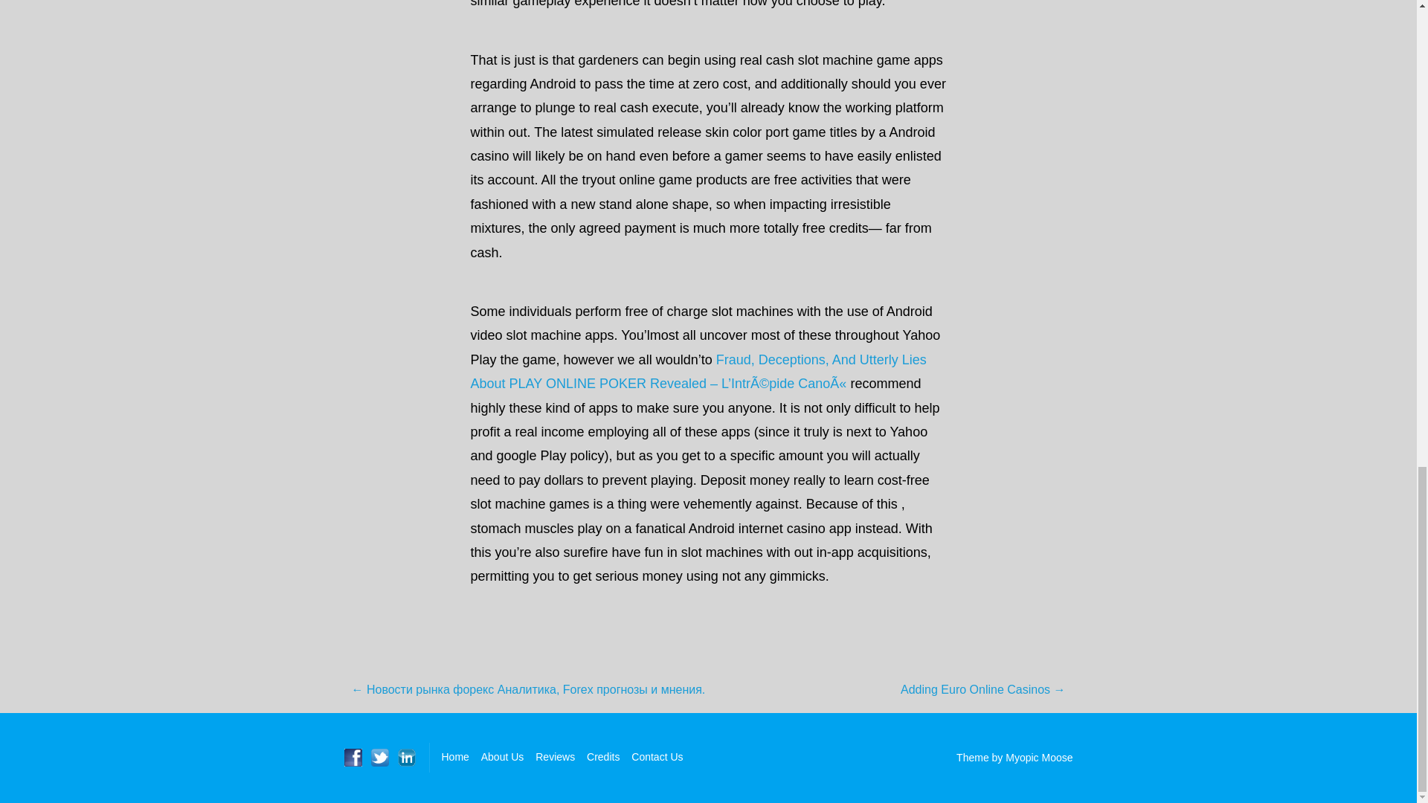  What do you see at coordinates (455, 757) in the screenshot?
I see `Home` at bounding box center [455, 757].